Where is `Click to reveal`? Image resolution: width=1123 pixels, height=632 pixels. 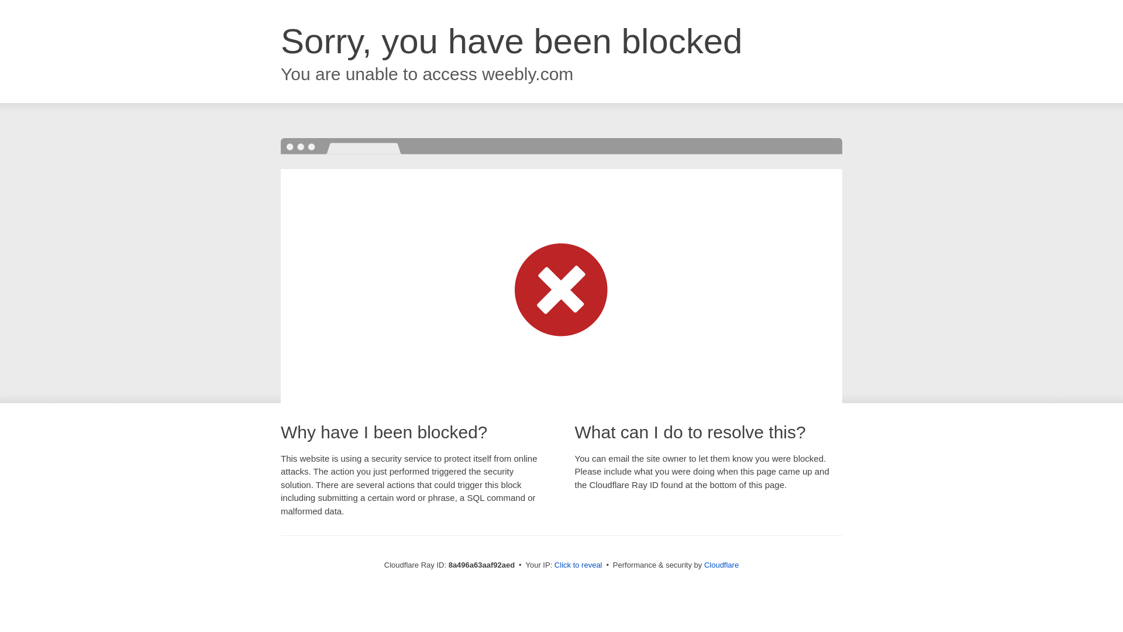
Click to reveal is located at coordinates (578, 565).